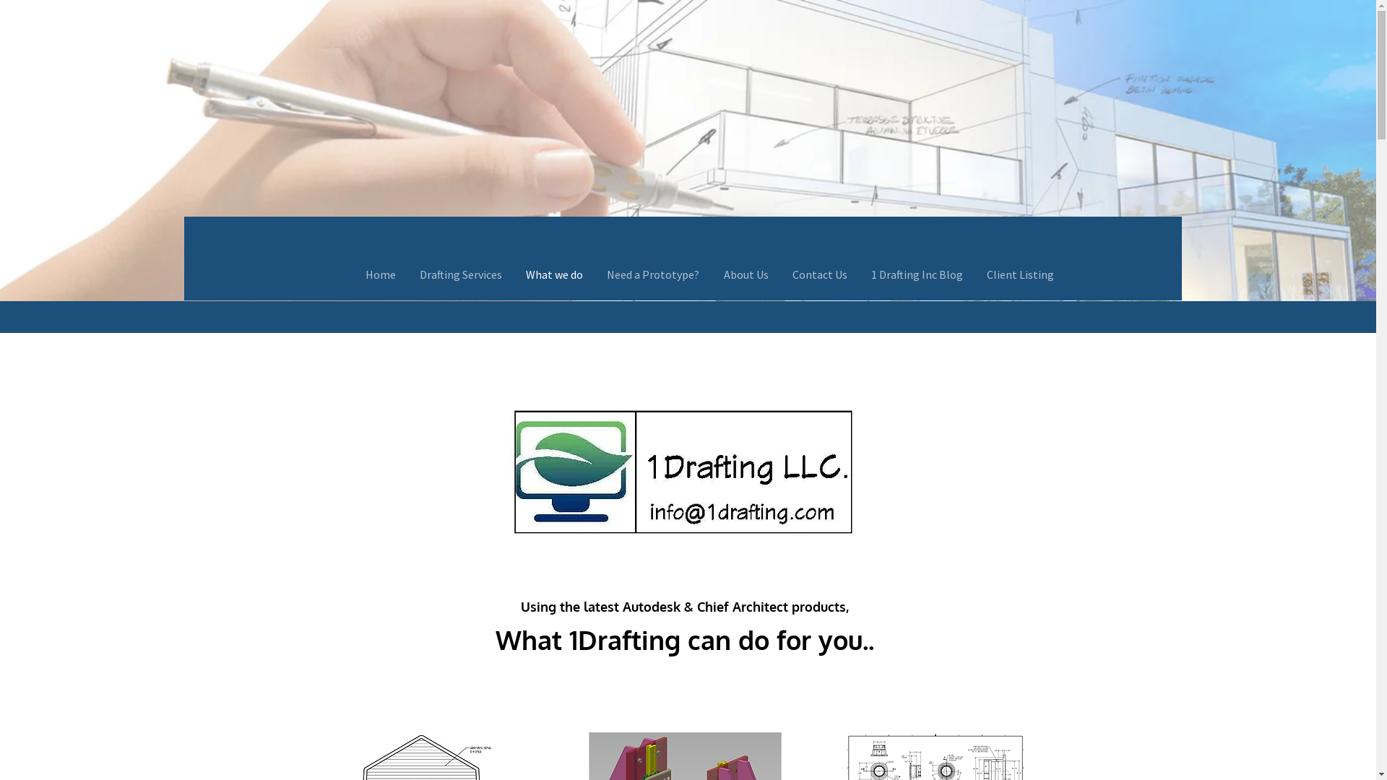  Describe the element at coordinates (555, 274) in the screenshot. I see `What we do` at that location.